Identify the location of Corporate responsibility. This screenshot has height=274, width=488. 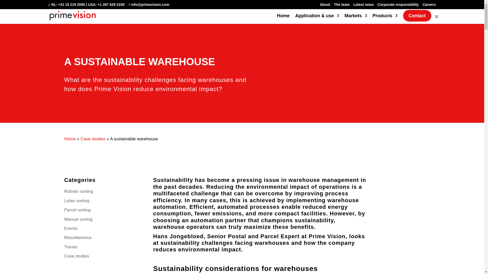
(398, 6).